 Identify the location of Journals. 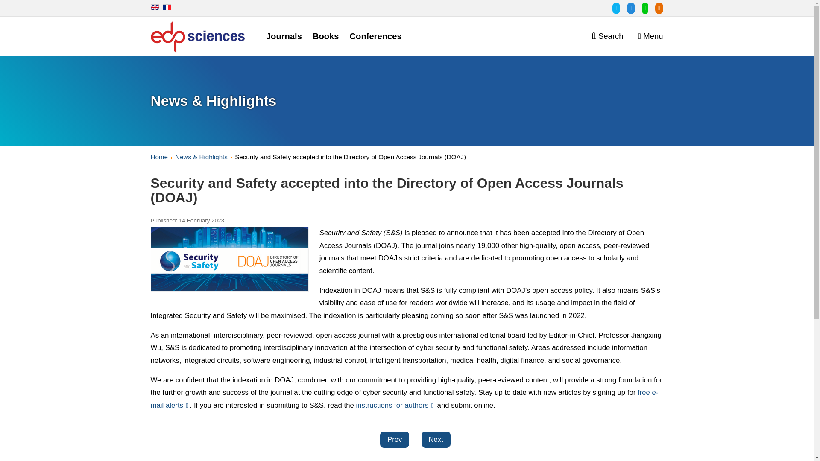
(284, 37).